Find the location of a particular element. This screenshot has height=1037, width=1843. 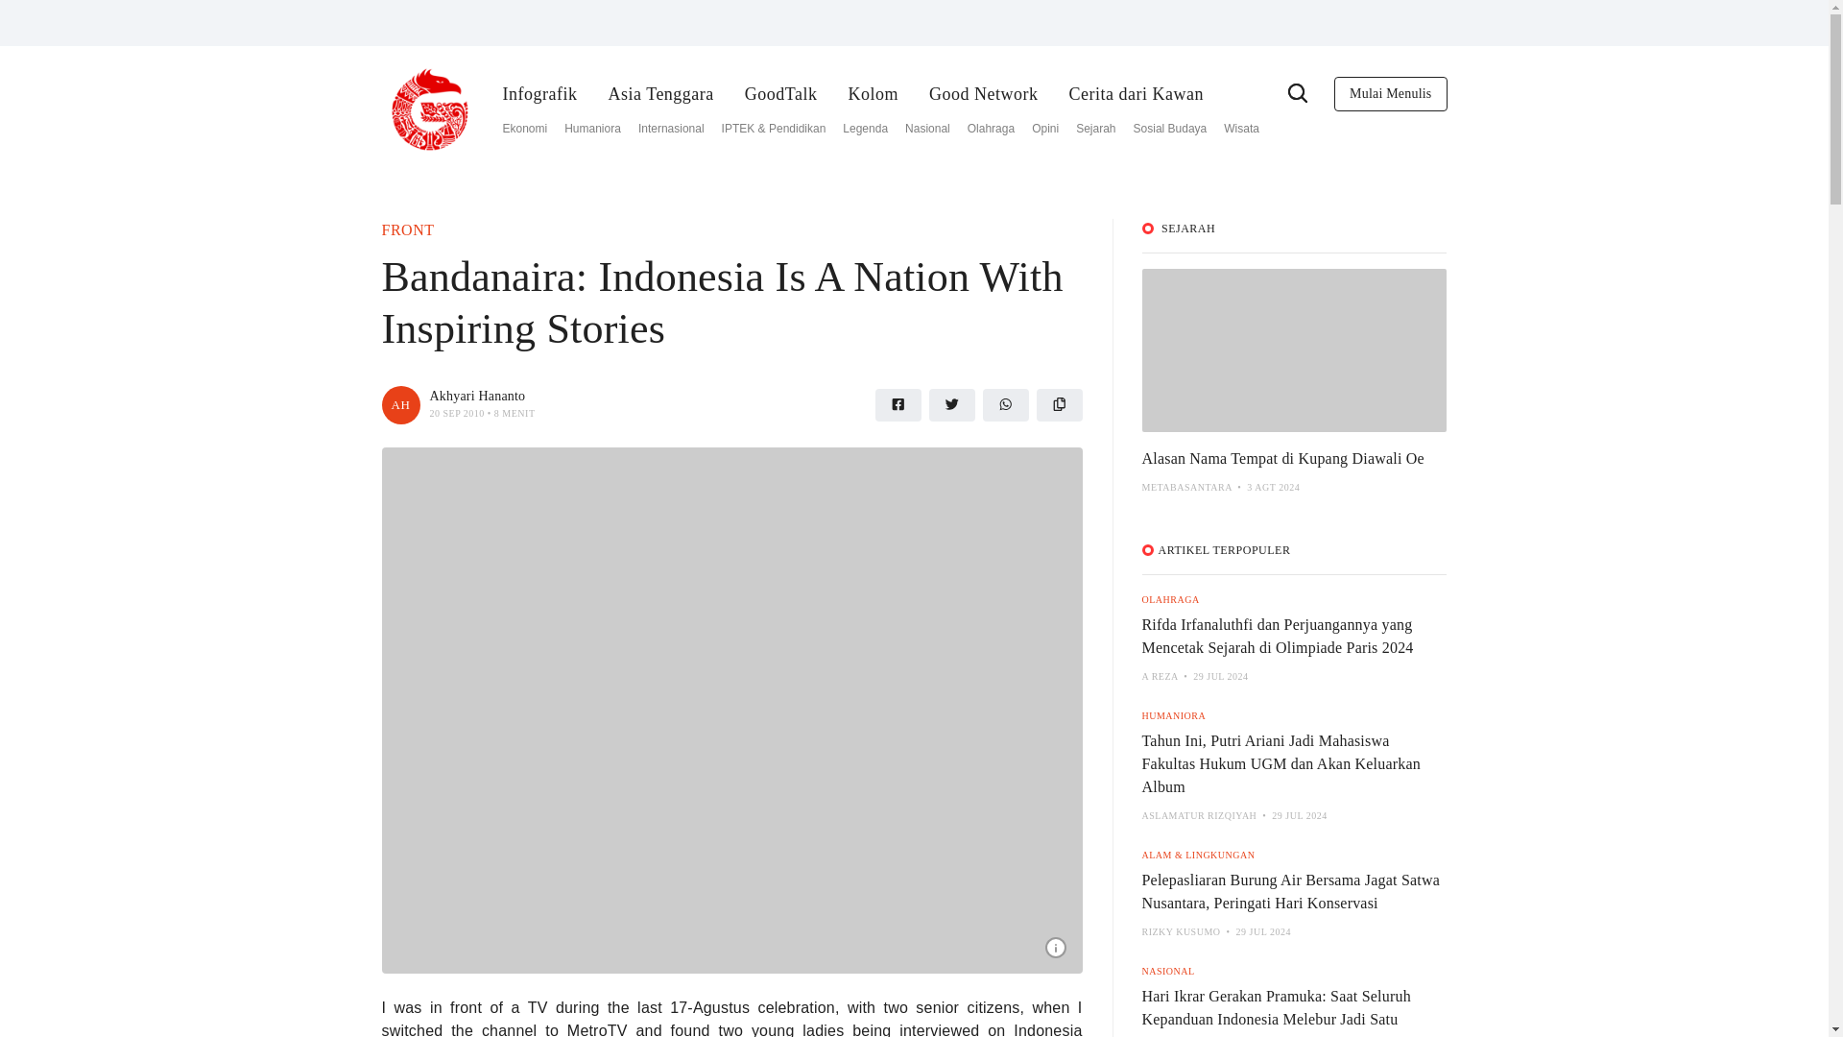

Humaniora is located at coordinates (592, 129).